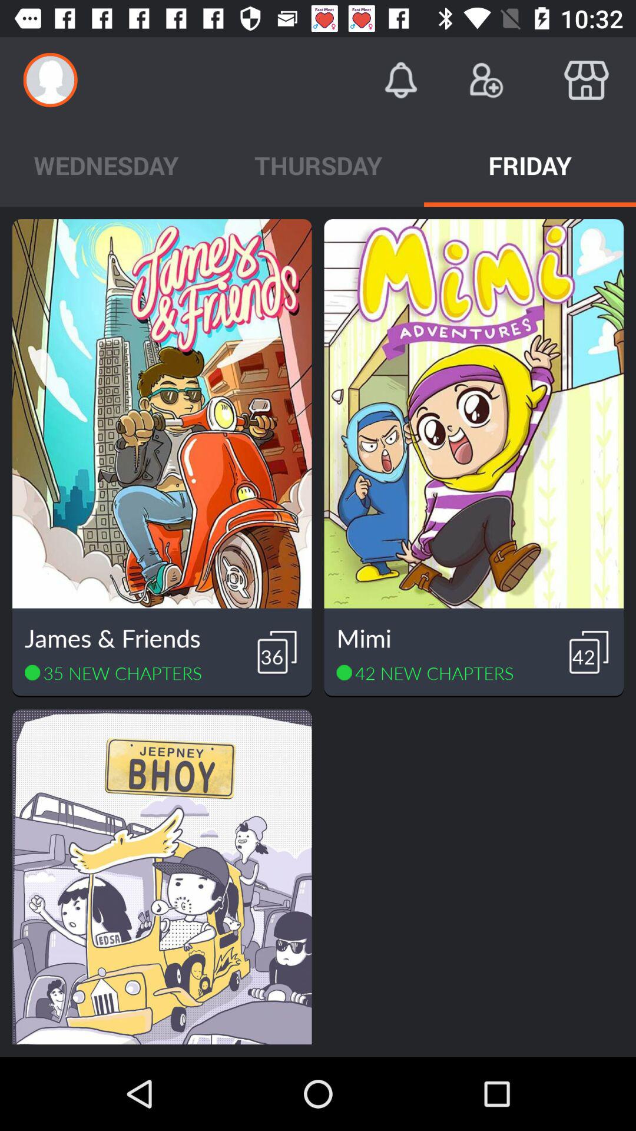  Describe the element at coordinates (51, 80) in the screenshot. I see `turn on icon above the wednesday` at that location.